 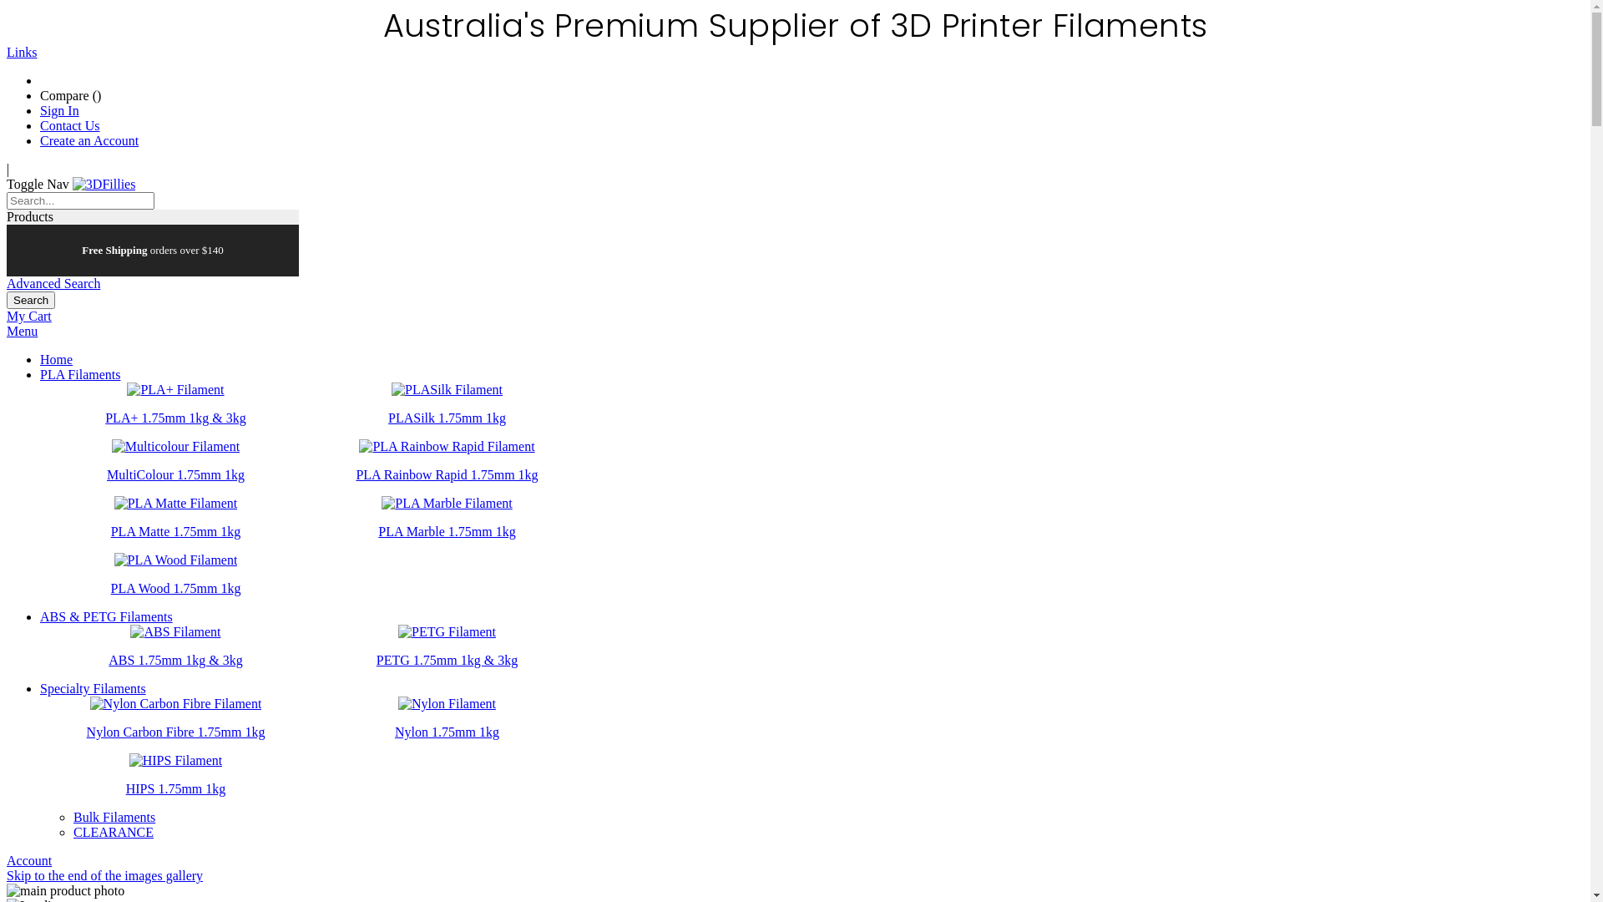 What do you see at coordinates (176, 788) in the screenshot?
I see `HIPS 1.75mm 1kg` at bounding box center [176, 788].